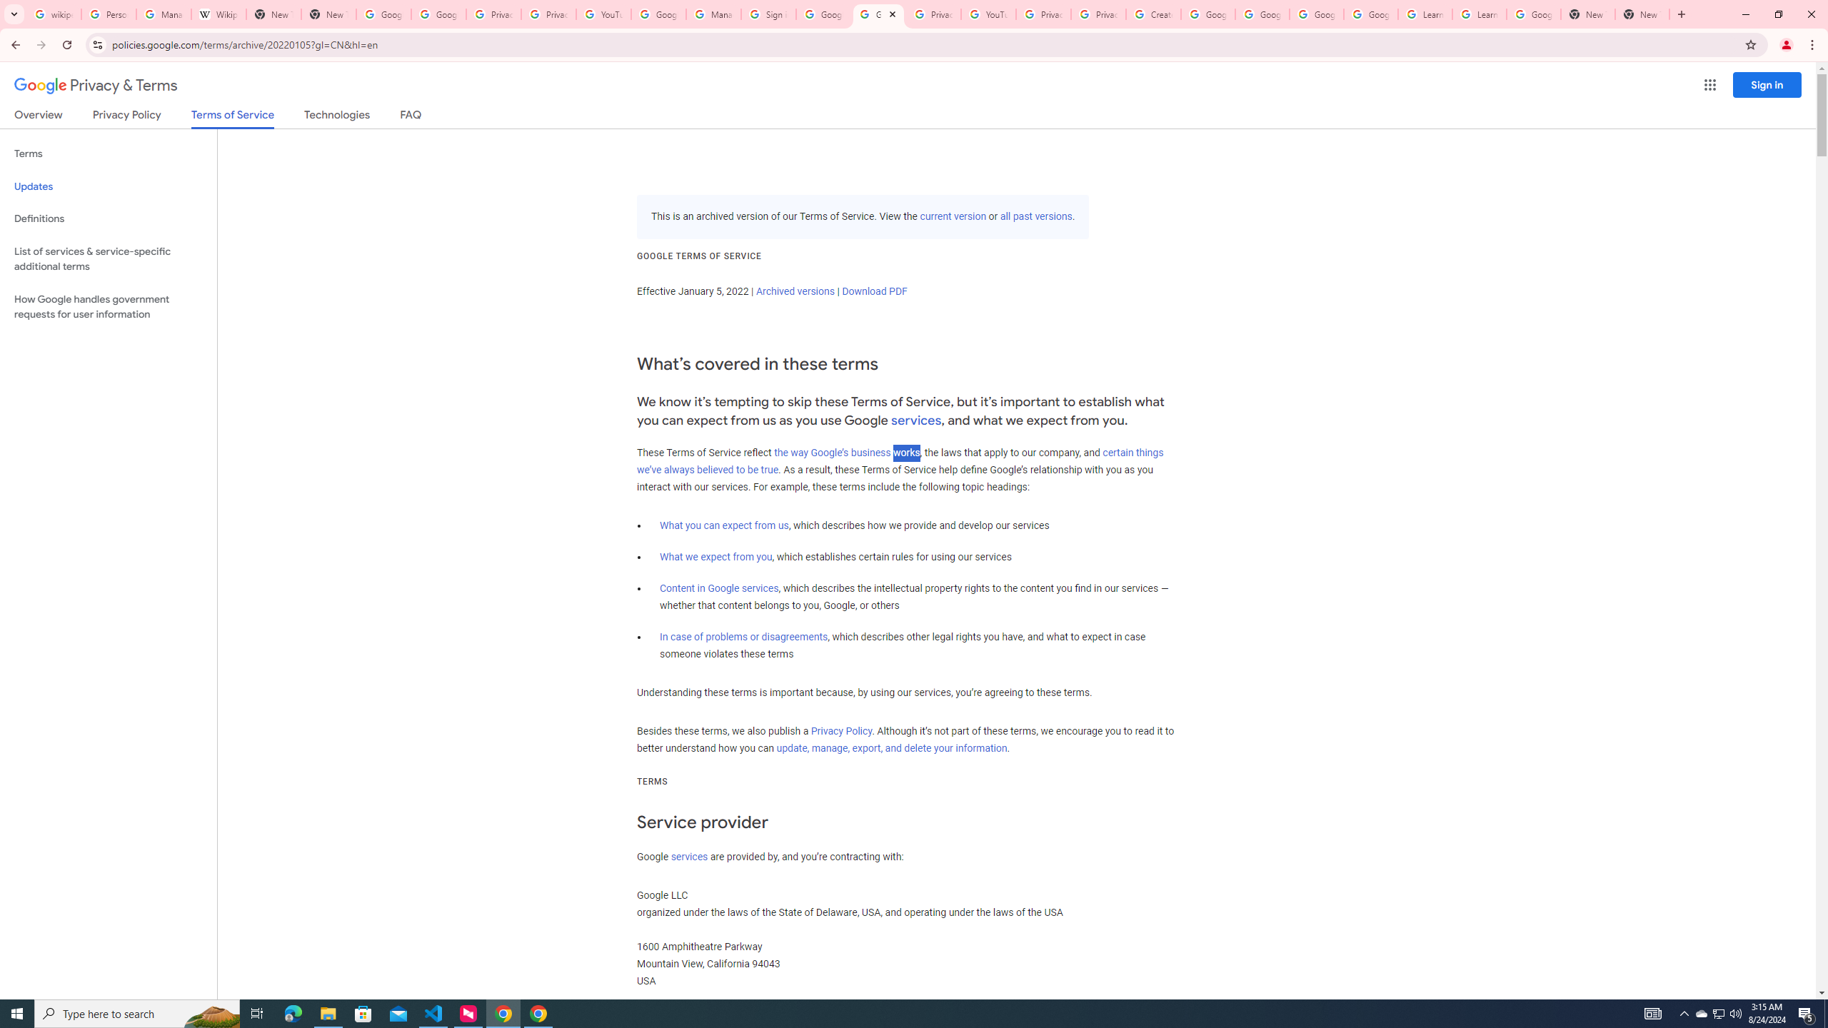 This screenshot has width=1828, height=1028. What do you see at coordinates (1642, 14) in the screenshot?
I see `New Tab` at bounding box center [1642, 14].